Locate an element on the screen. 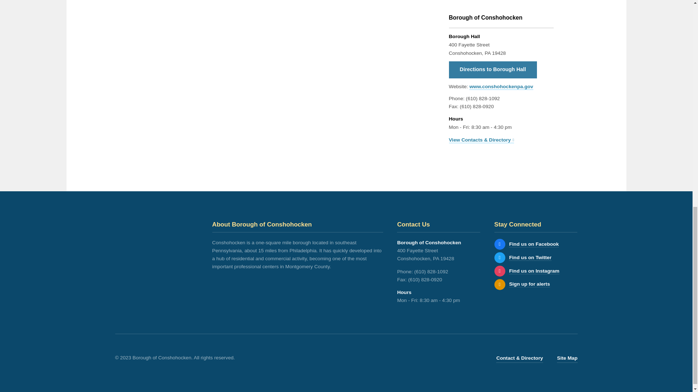  Find us on Twitter is located at coordinates (530, 258).